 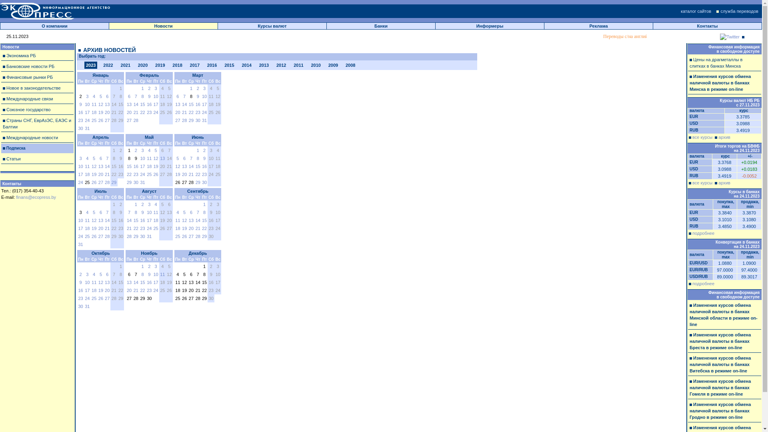 I want to click on 11, so click(x=94, y=282).